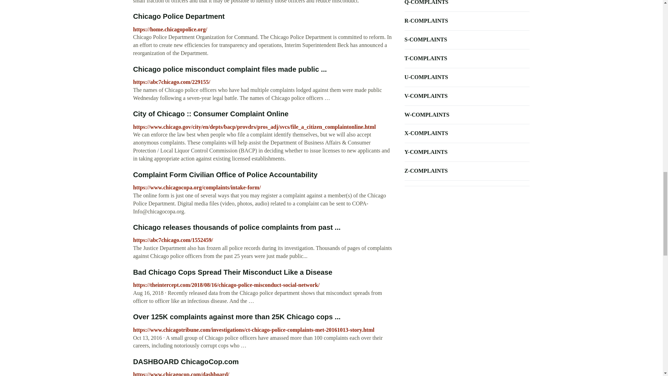 This screenshot has width=668, height=376. Describe the element at coordinates (186, 361) in the screenshot. I see `DASHBOARD ChicagoCop.com` at that location.